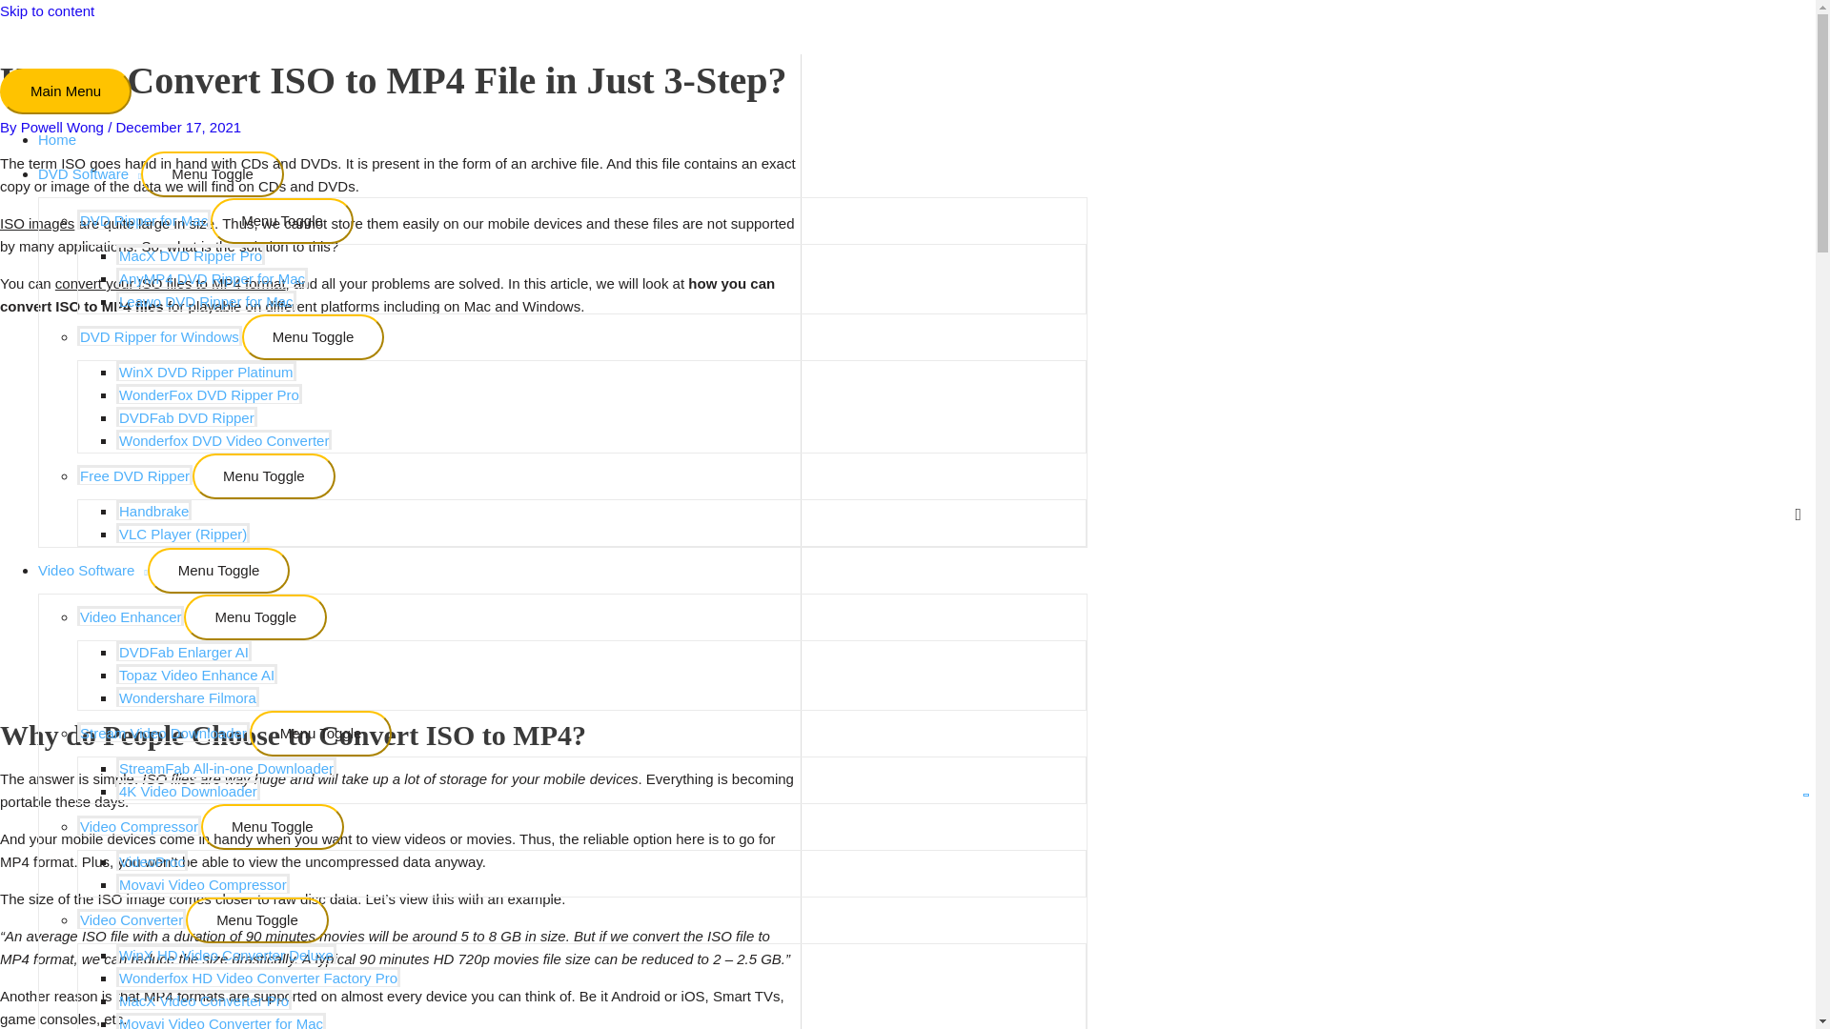 The height and width of the screenshot is (1029, 1830). What do you see at coordinates (152, 860) in the screenshot?
I see `VideoProc` at bounding box center [152, 860].